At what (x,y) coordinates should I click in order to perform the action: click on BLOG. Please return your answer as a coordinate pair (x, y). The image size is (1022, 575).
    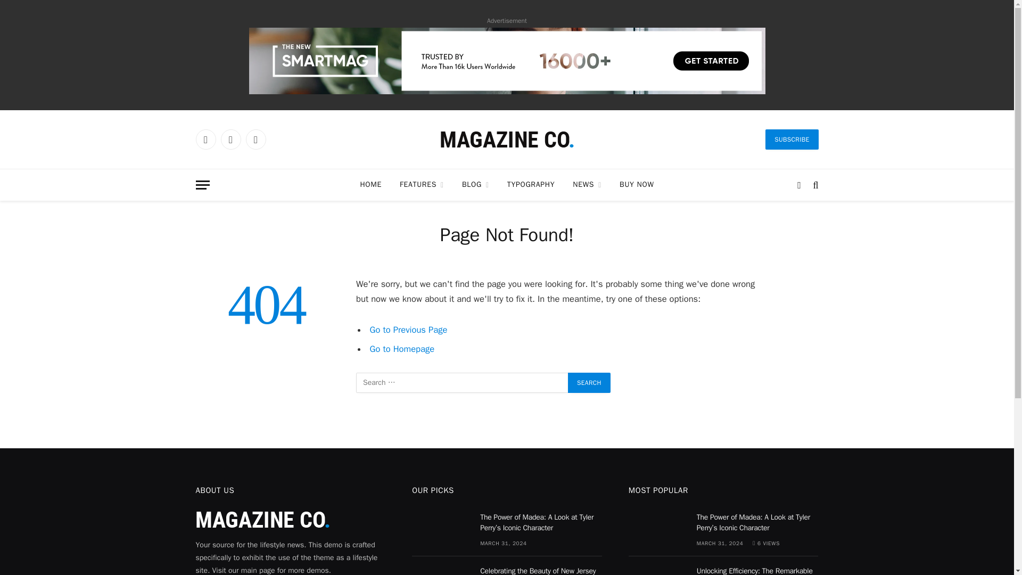
    Looking at the image, I should click on (475, 184).